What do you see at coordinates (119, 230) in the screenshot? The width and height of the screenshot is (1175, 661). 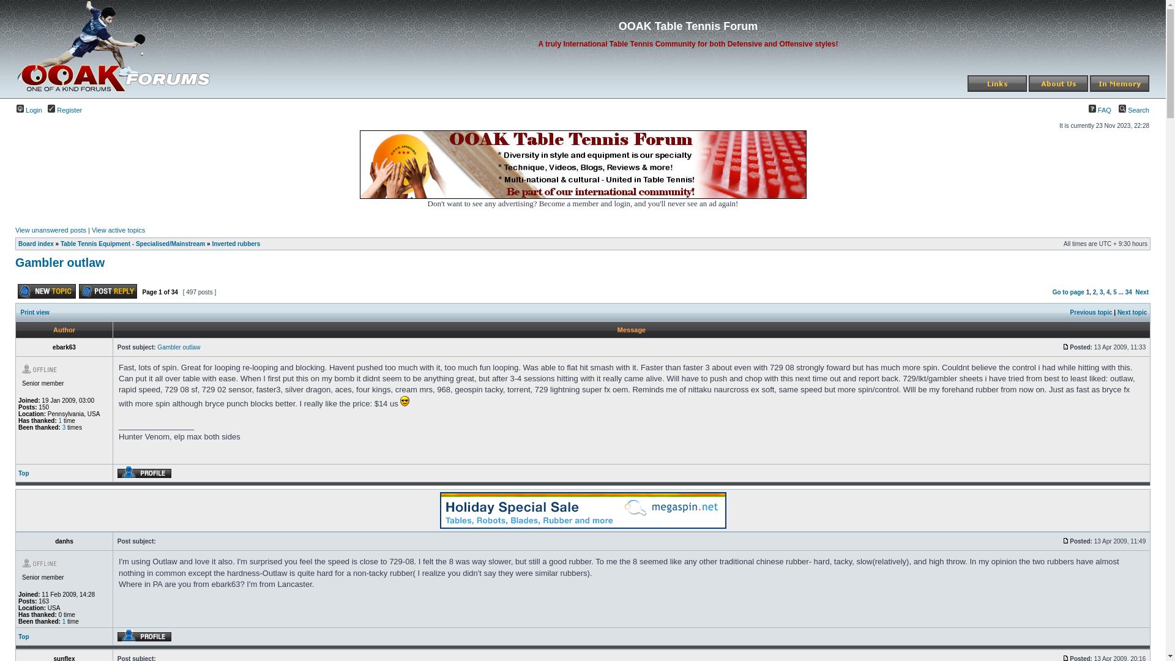 I see `View active topics` at bounding box center [119, 230].